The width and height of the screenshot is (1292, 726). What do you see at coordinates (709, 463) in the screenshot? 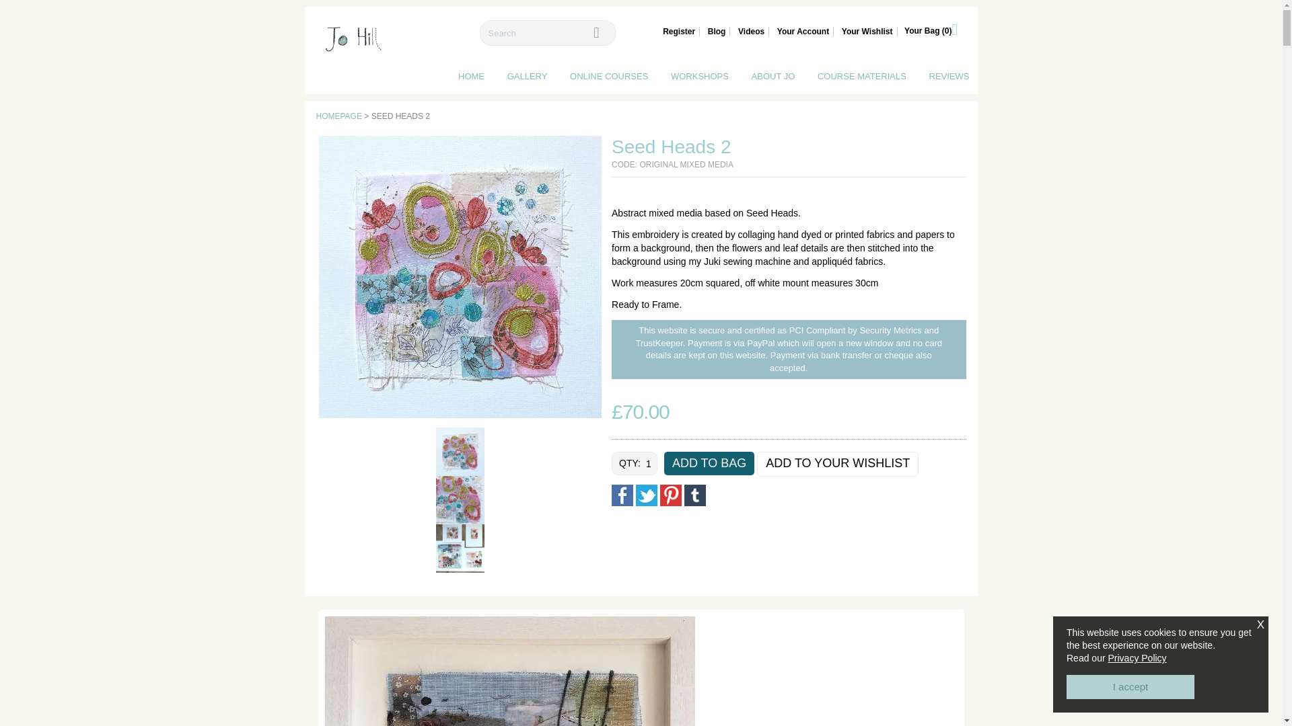
I see `ADD TO BAG` at bounding box center [709, 463].